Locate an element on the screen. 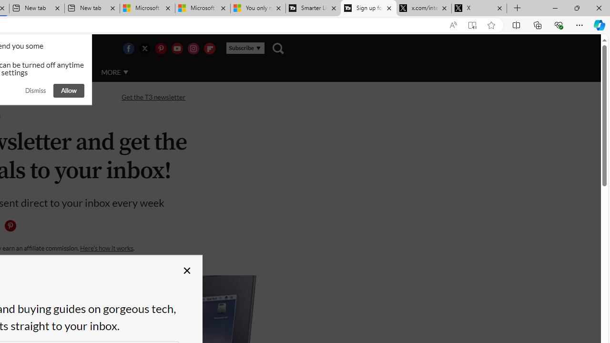 The height and width of the screenshot is (343, 610). Visit us on Youtube is located at coordinates (177, 49).